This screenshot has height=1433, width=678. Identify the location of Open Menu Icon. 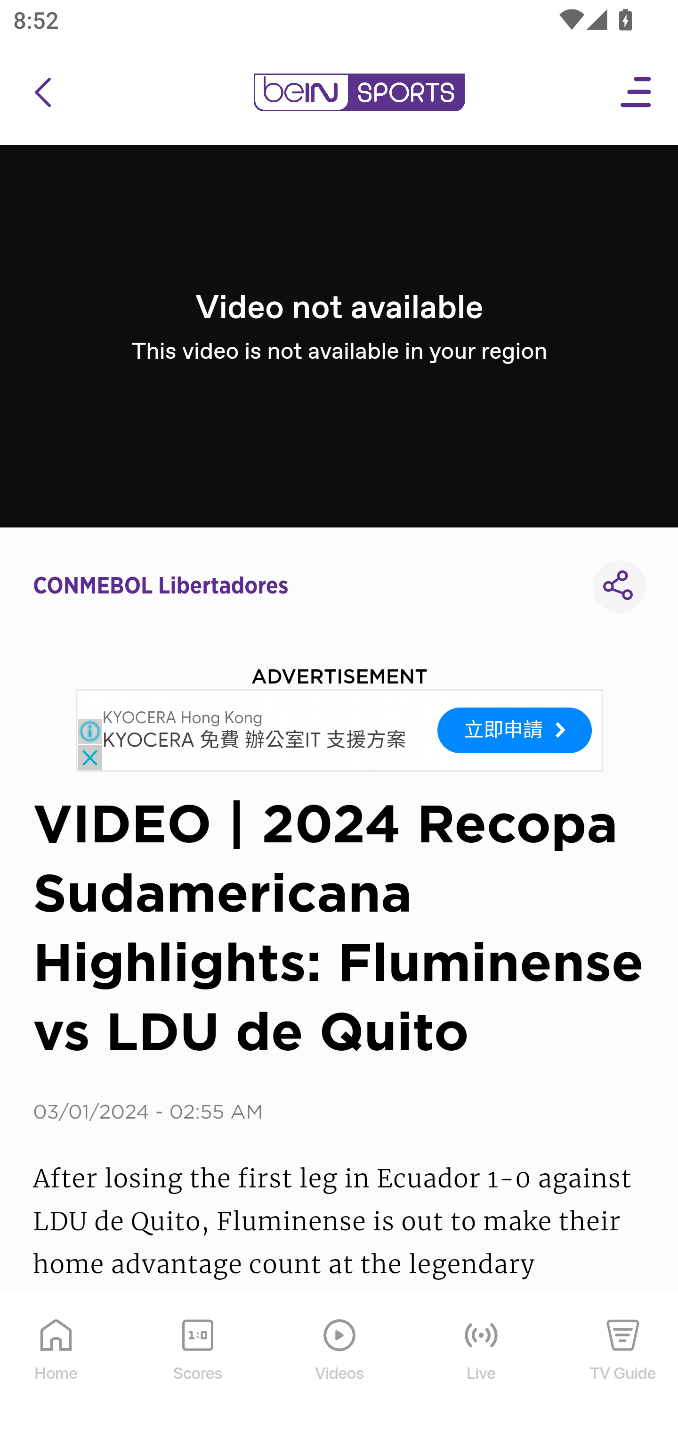
(637, 92).